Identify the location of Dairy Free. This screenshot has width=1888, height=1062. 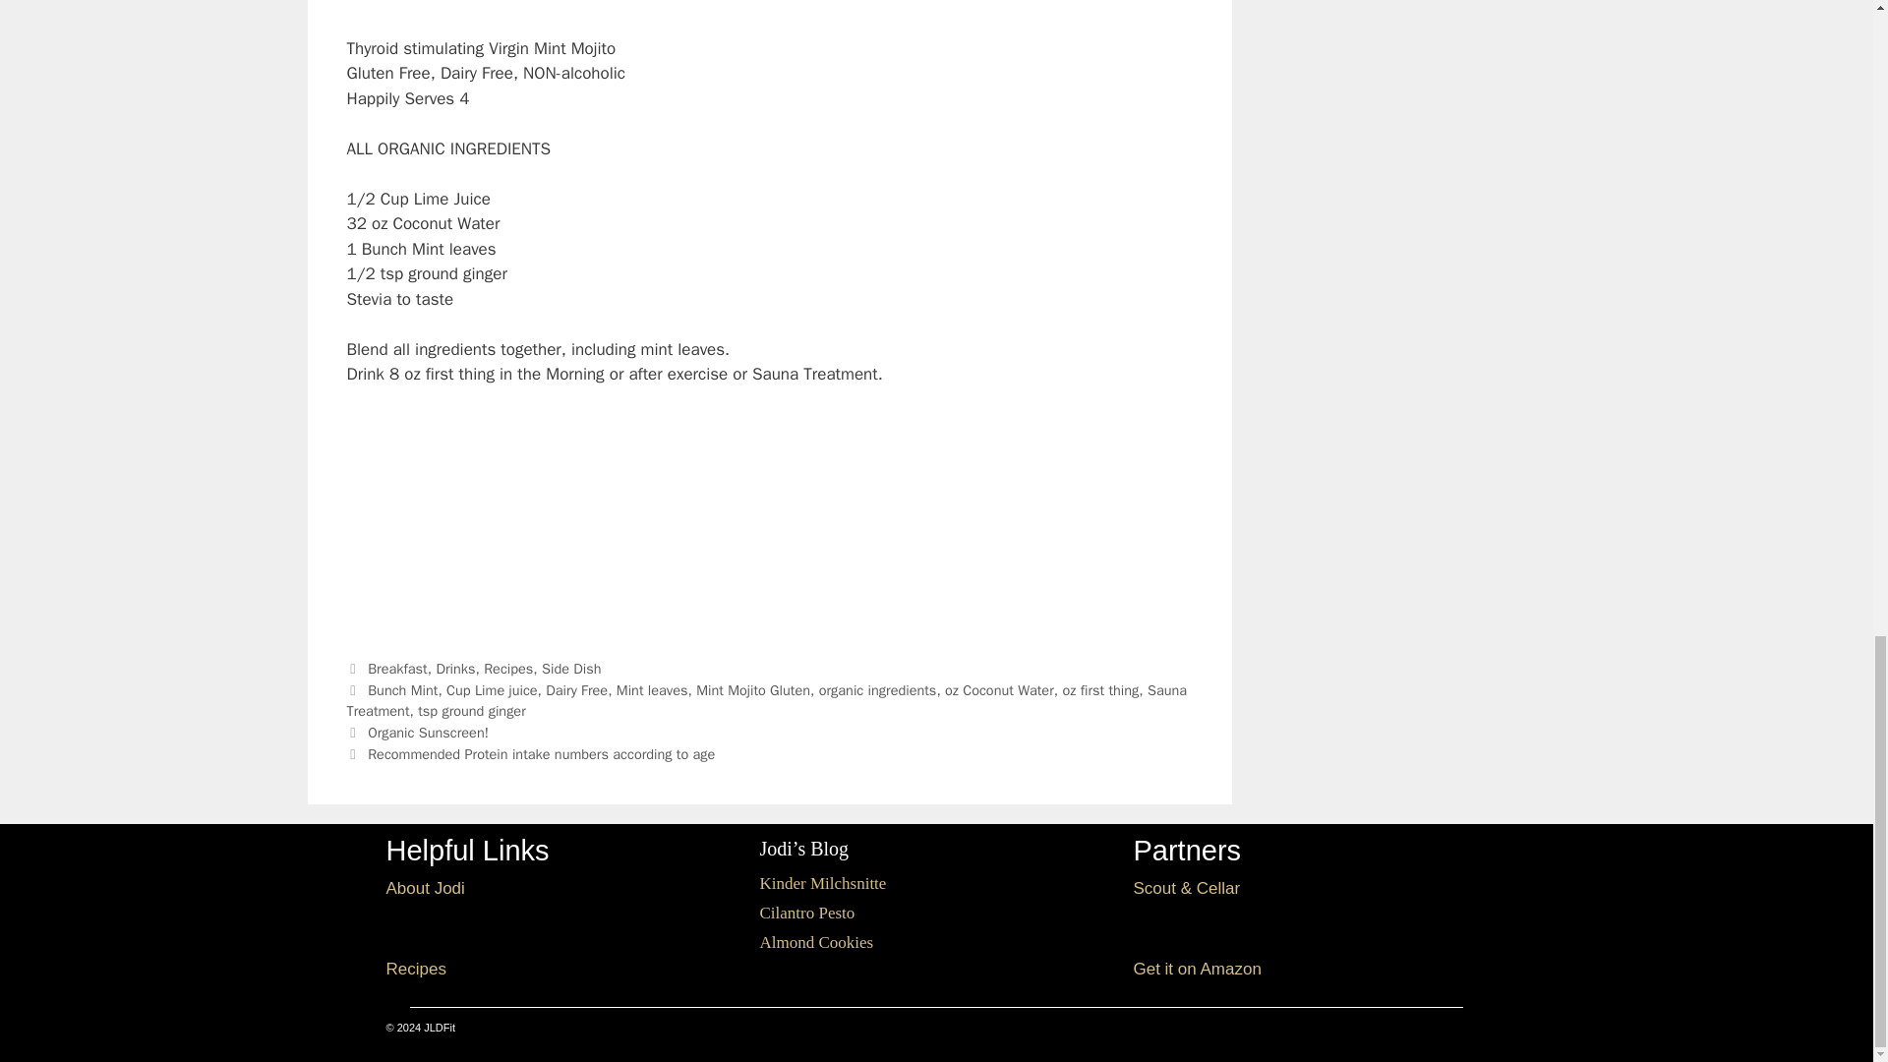
(576, 690).